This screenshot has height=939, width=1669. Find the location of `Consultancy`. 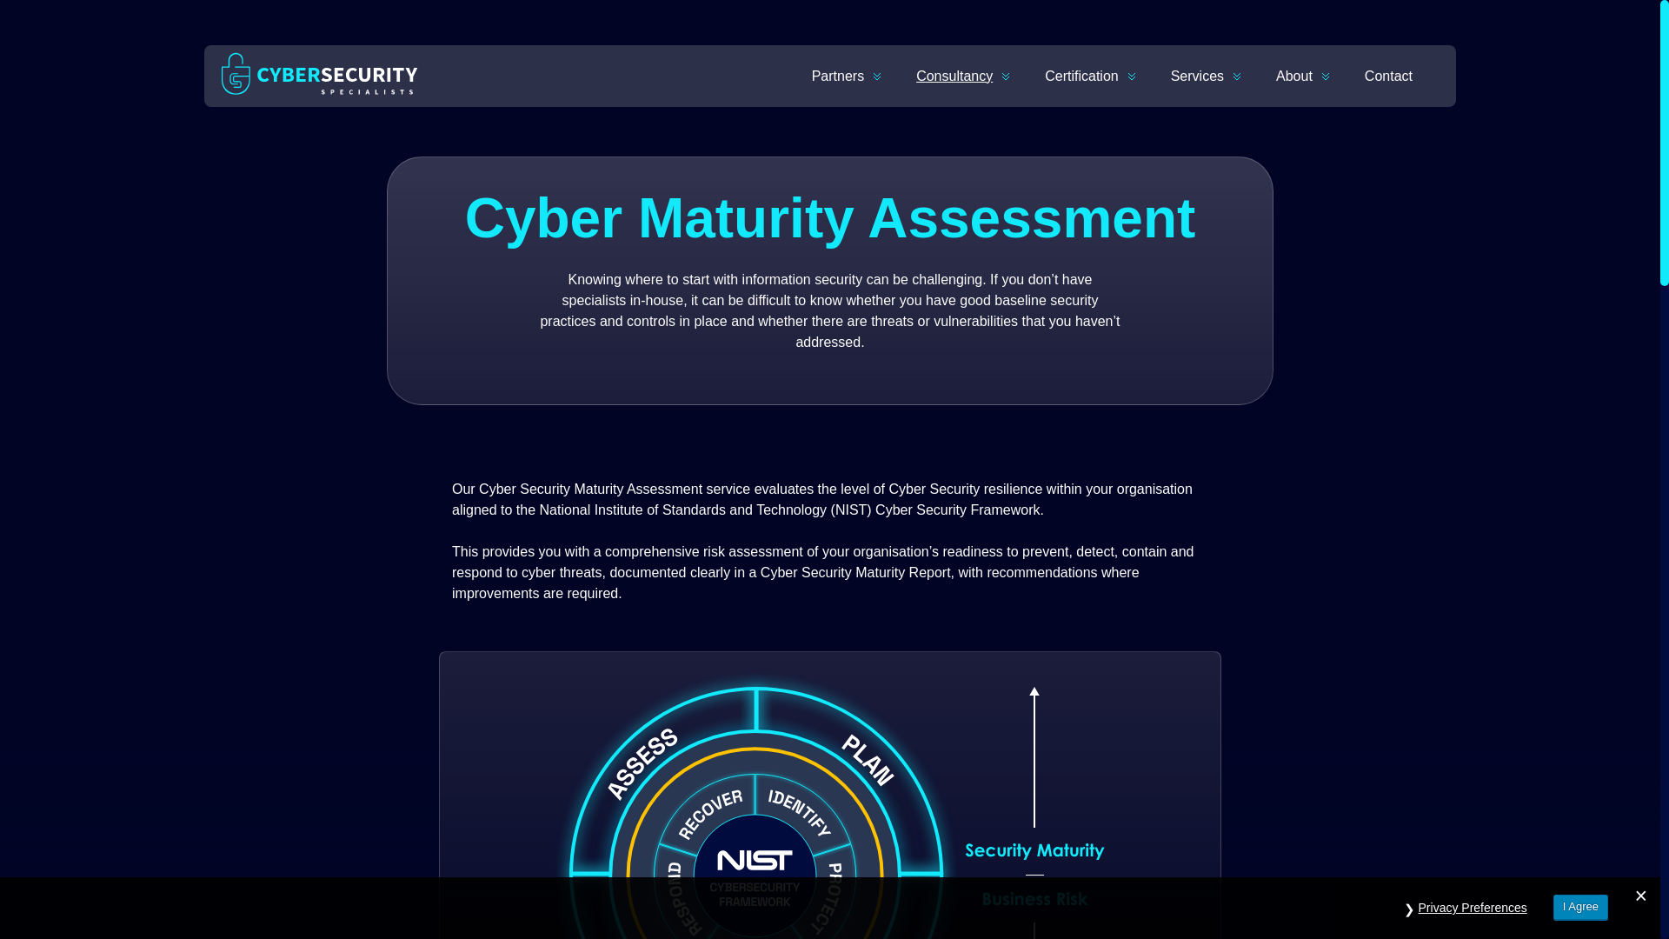

Consultancy is located at coordinates (954, 77).